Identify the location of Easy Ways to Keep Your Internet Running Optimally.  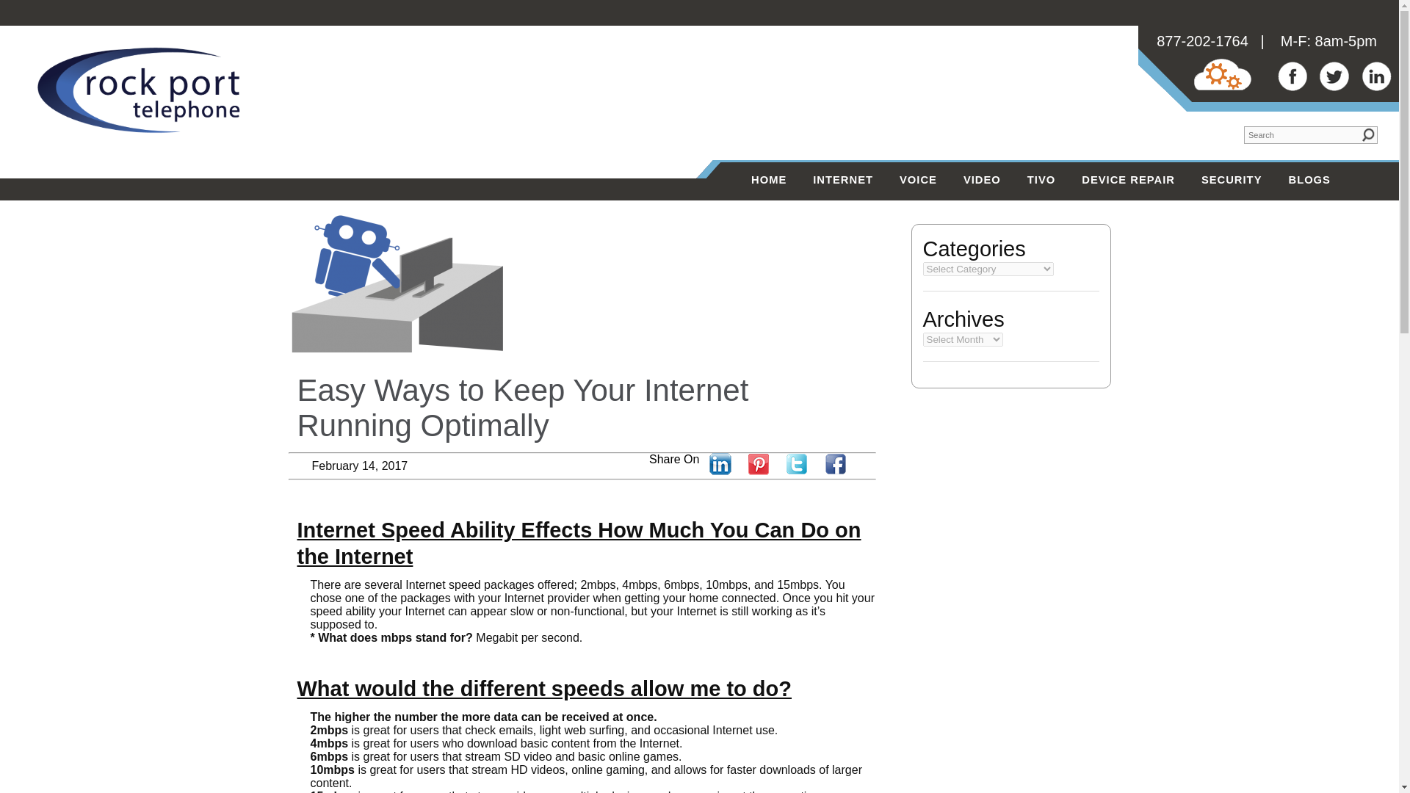
(522, 407).